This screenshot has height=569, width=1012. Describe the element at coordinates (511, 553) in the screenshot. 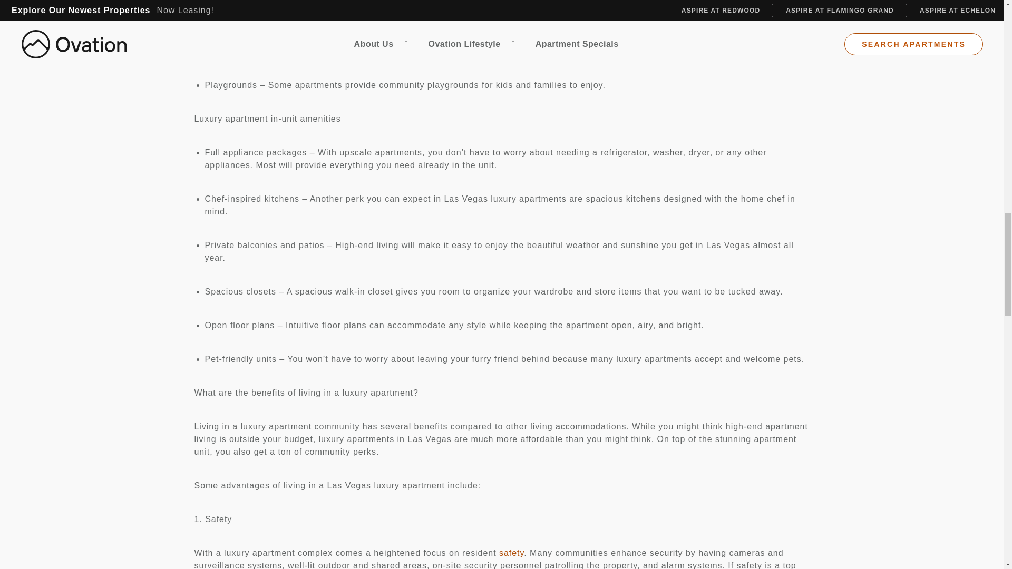

I see `safety` at that location.